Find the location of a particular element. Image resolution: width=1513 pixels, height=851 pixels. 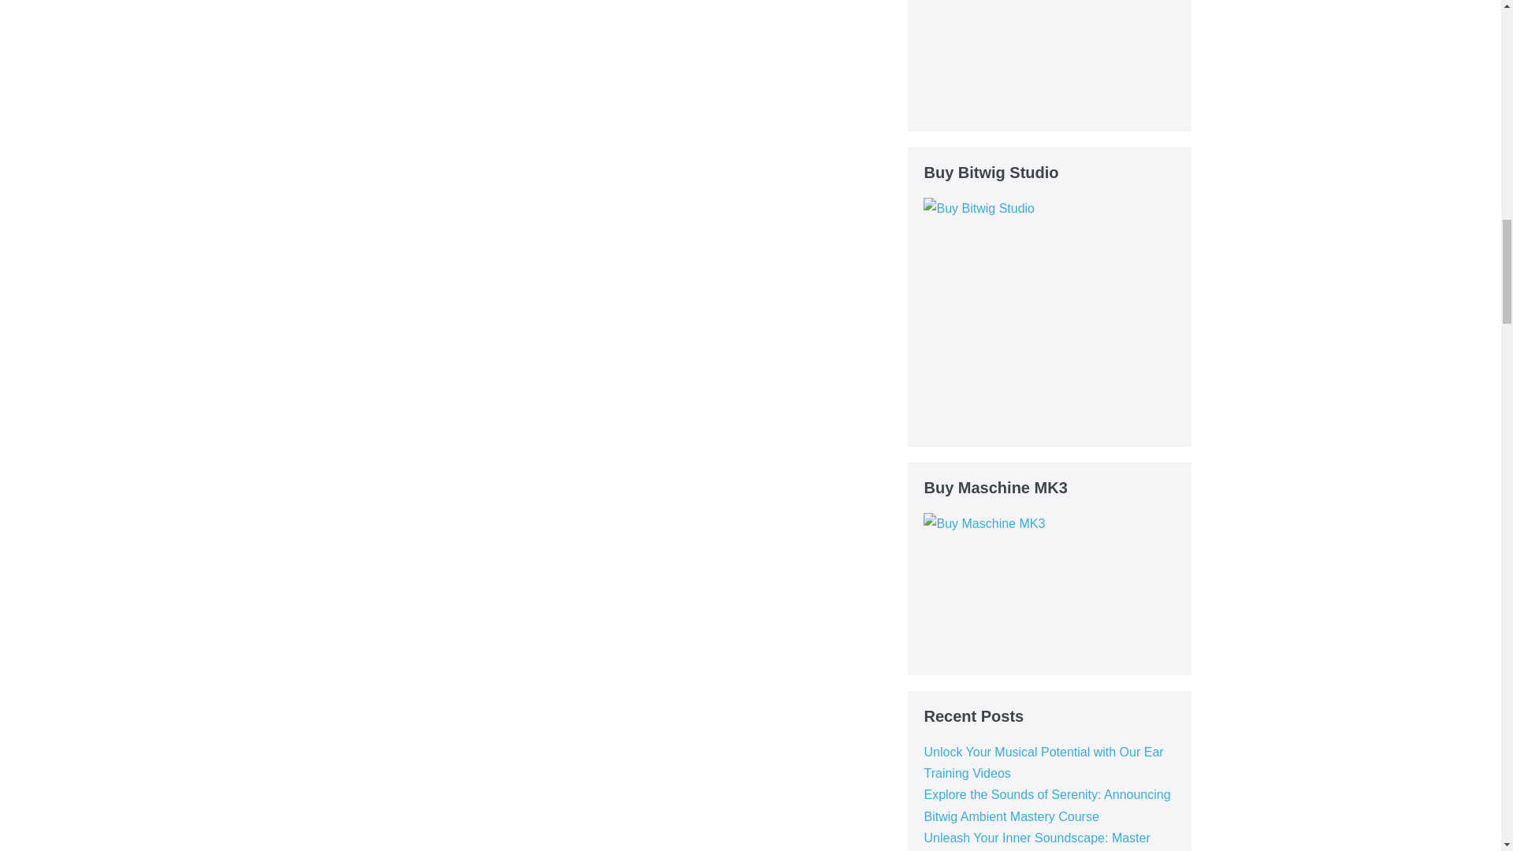

Buy Bitwig Studio is located at coordinates (1042, 314).